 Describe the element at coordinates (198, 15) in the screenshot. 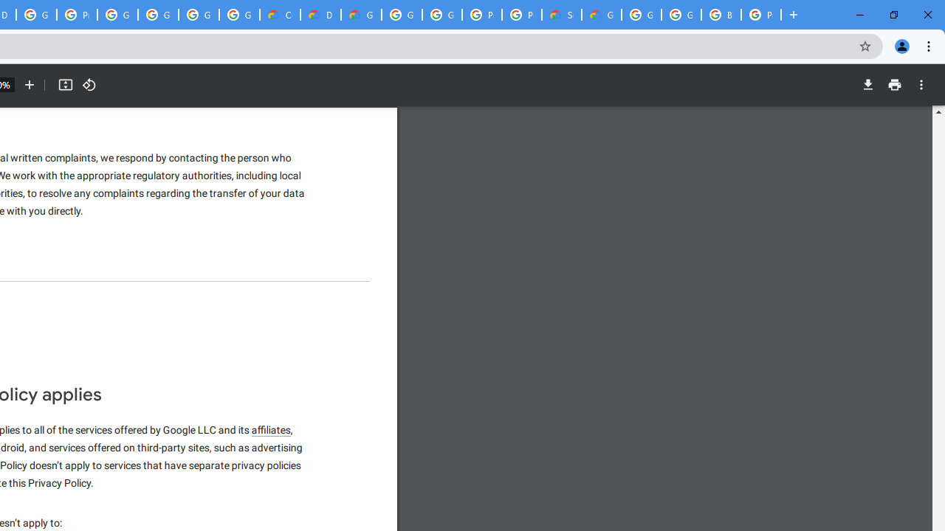

I see `Google Workspace - Specific Terms` at that location.